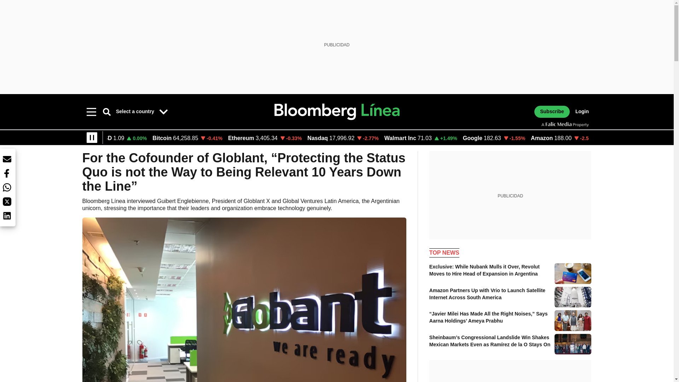 This screenshot has width=679, height=382. What do you see at coordinates (582, 112) in the screenshot?
I see `Login` at bounding box center [582, 112].